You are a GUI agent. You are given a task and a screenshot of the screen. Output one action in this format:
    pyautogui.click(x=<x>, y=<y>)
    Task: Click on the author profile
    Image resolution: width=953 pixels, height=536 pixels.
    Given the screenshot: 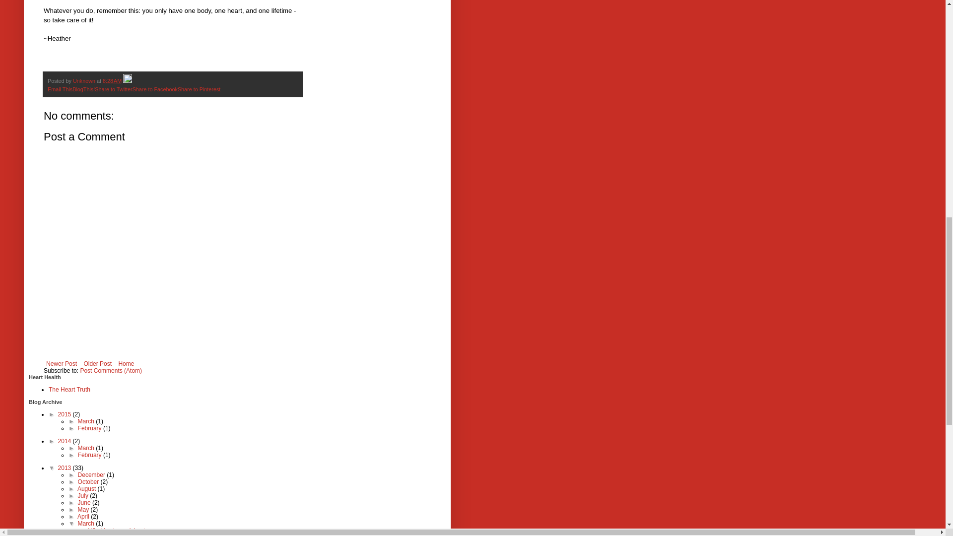 What is the action you would take?
    pyautogui.click(x=85, y=80)
    